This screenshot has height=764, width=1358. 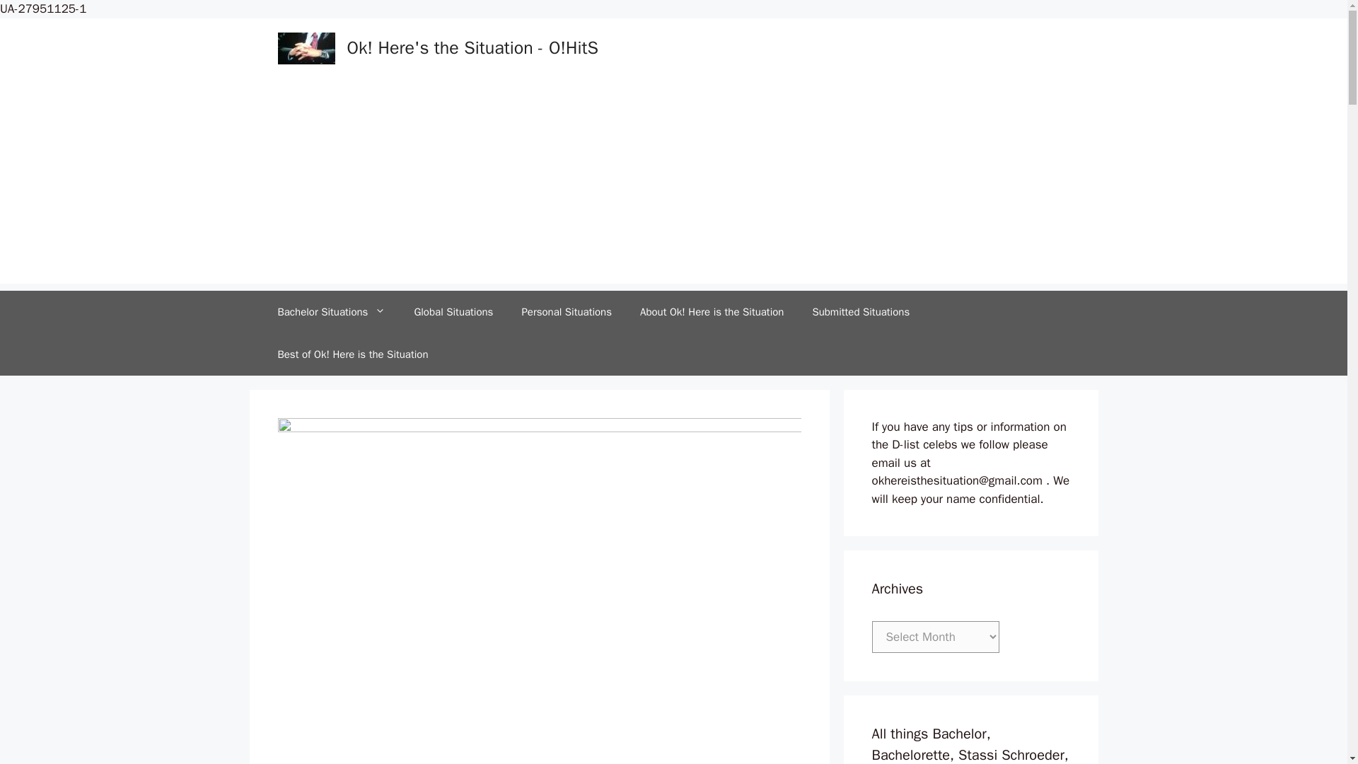 What do you see at coordinates (331, 311) in the screenshot?
I see `Bachelor News` at bounding box center [331, 311].